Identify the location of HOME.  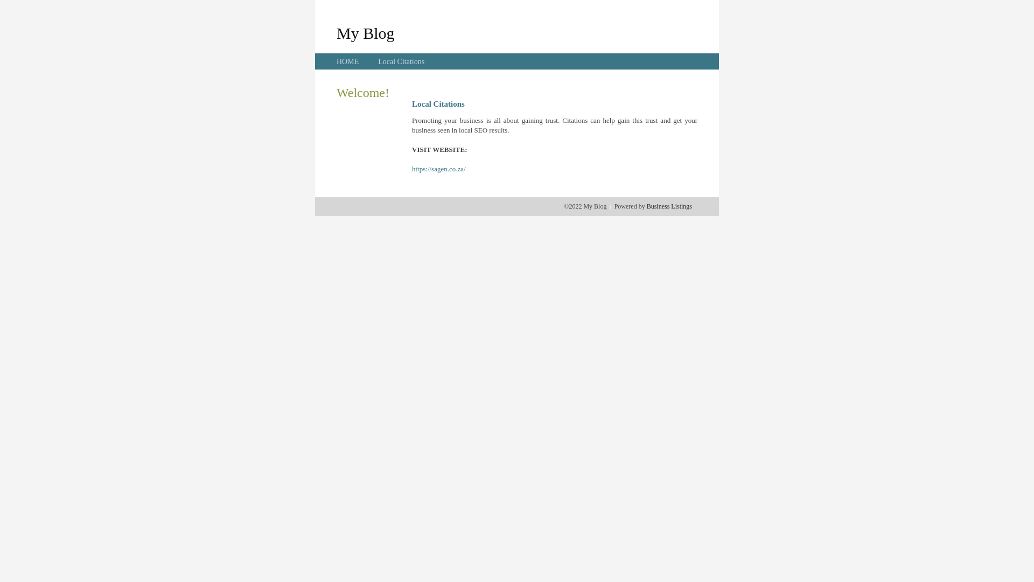
(348, 61).